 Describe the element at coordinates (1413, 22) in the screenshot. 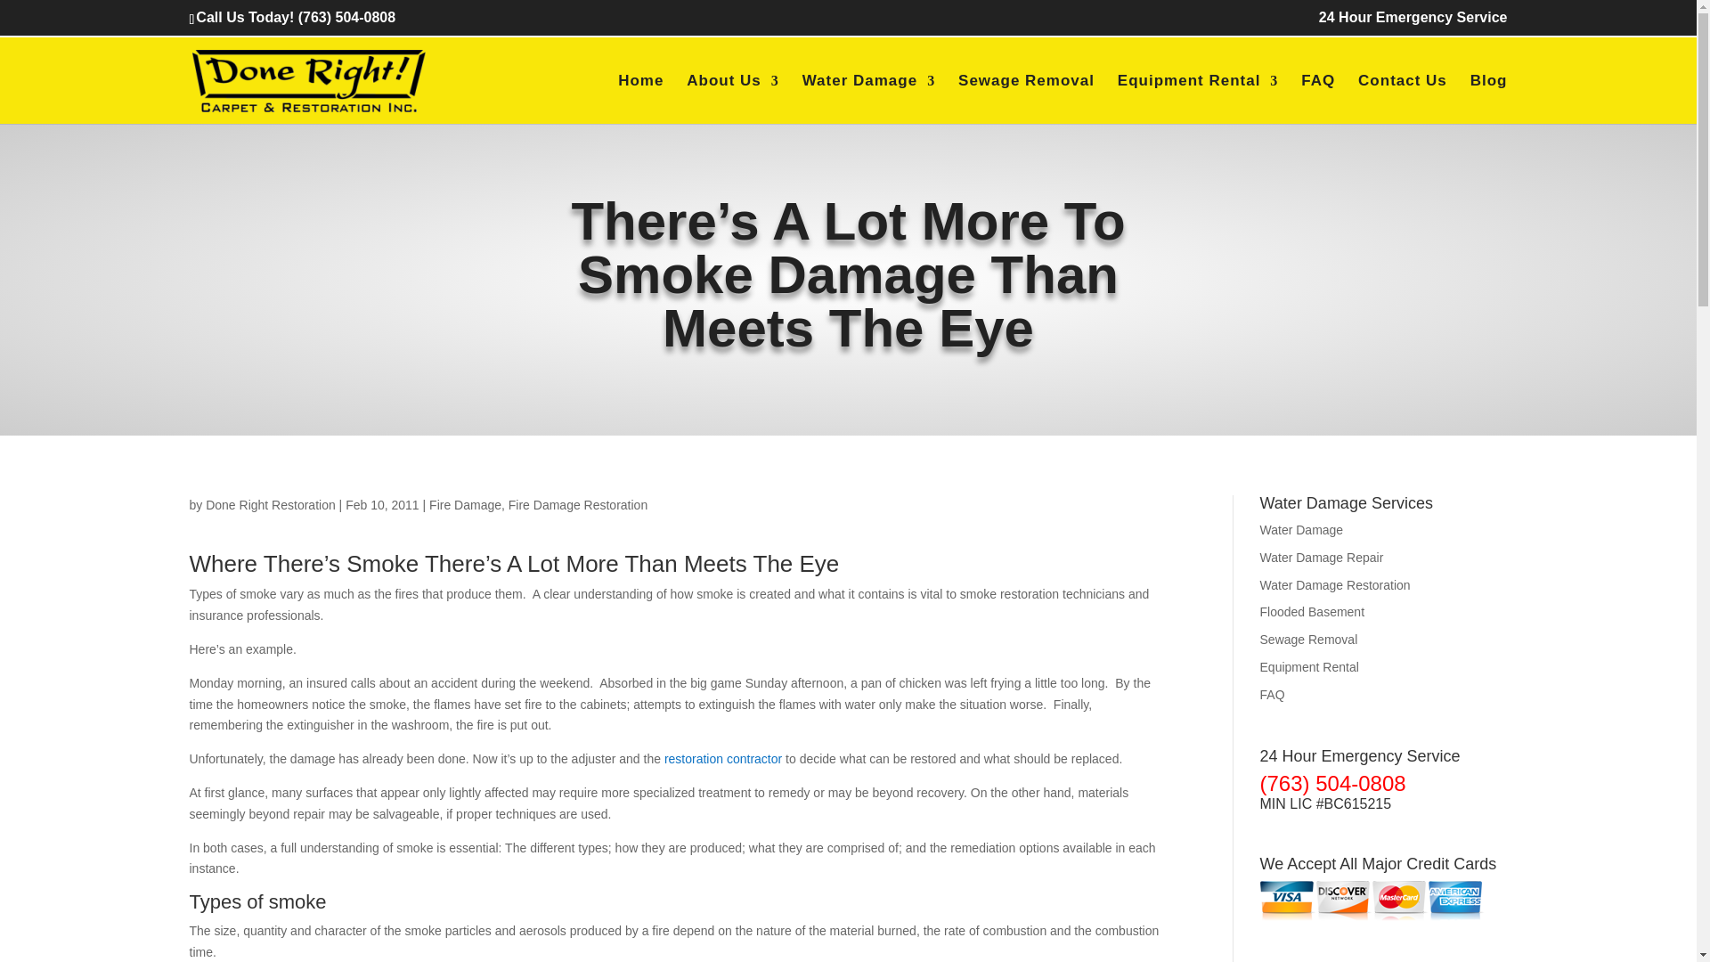

I see `24 Hour Emergency Service` at that location.